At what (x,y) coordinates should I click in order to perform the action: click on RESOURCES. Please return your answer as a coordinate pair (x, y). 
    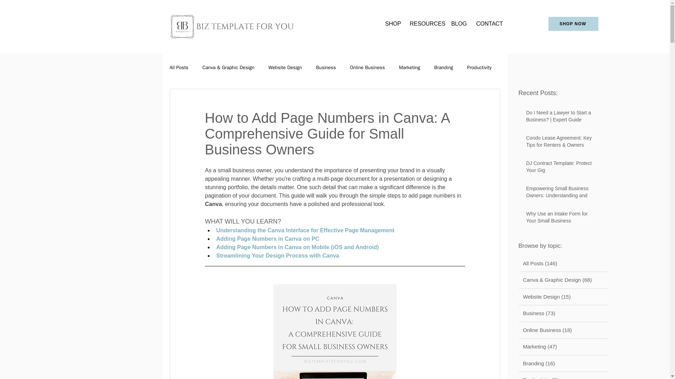
    Looking at the image, I should click on (425, 24).